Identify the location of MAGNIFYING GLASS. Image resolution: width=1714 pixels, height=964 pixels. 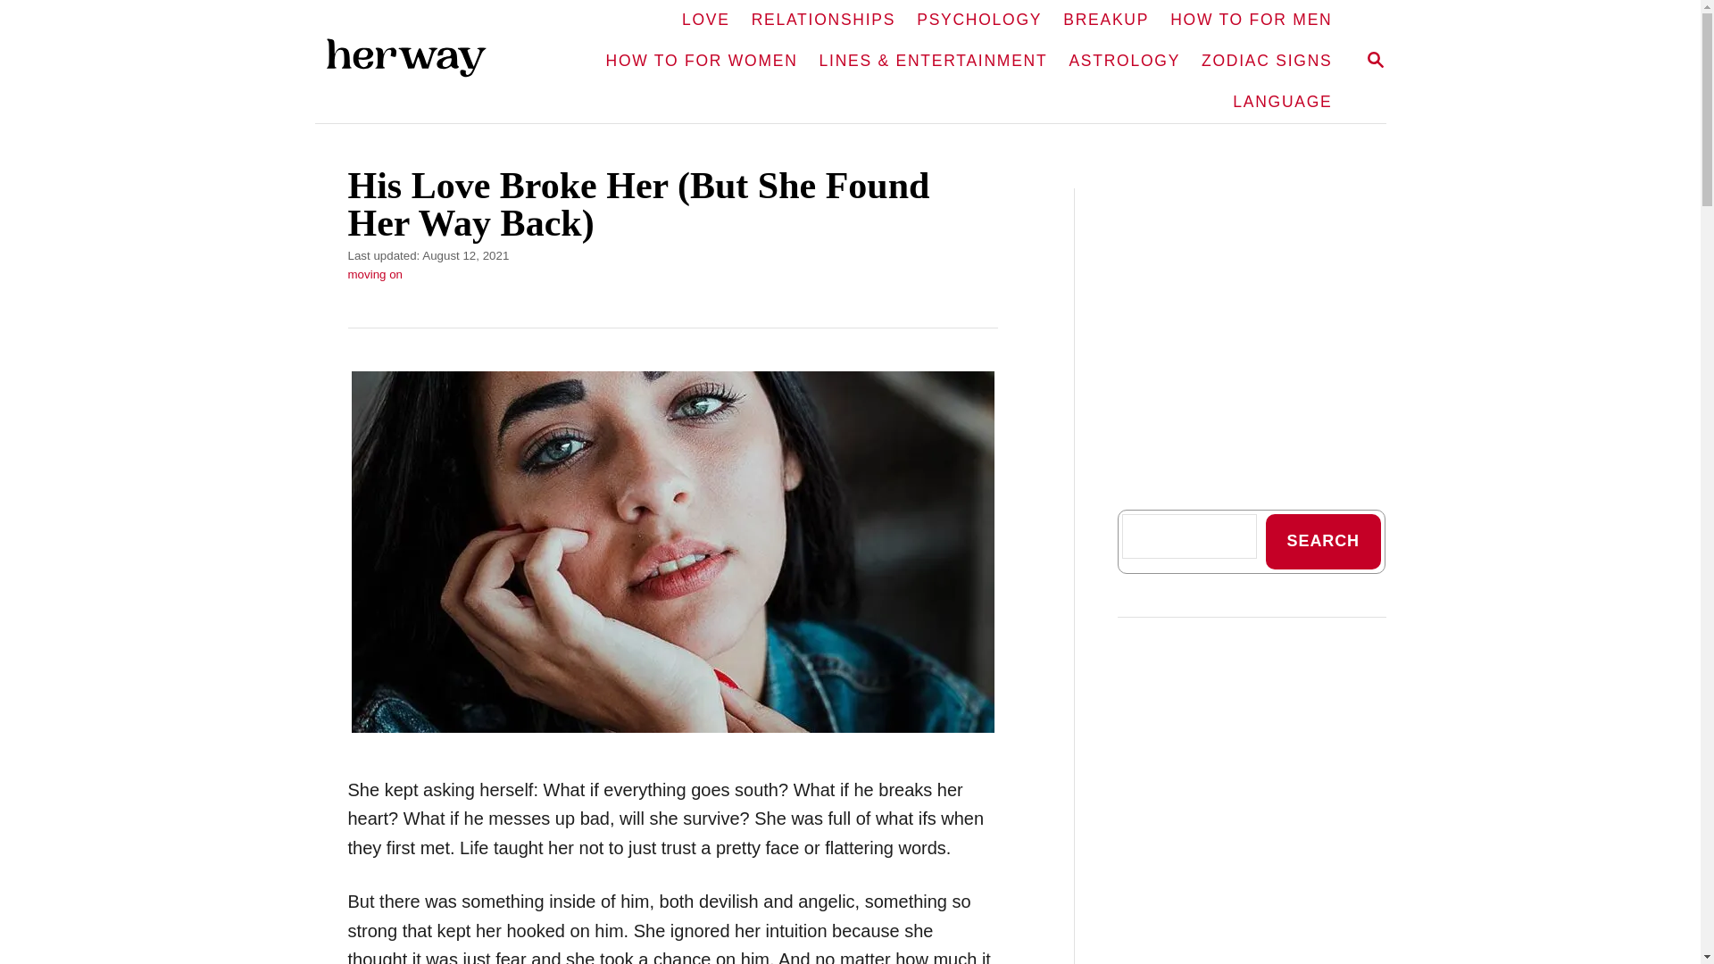
(1375, 59).